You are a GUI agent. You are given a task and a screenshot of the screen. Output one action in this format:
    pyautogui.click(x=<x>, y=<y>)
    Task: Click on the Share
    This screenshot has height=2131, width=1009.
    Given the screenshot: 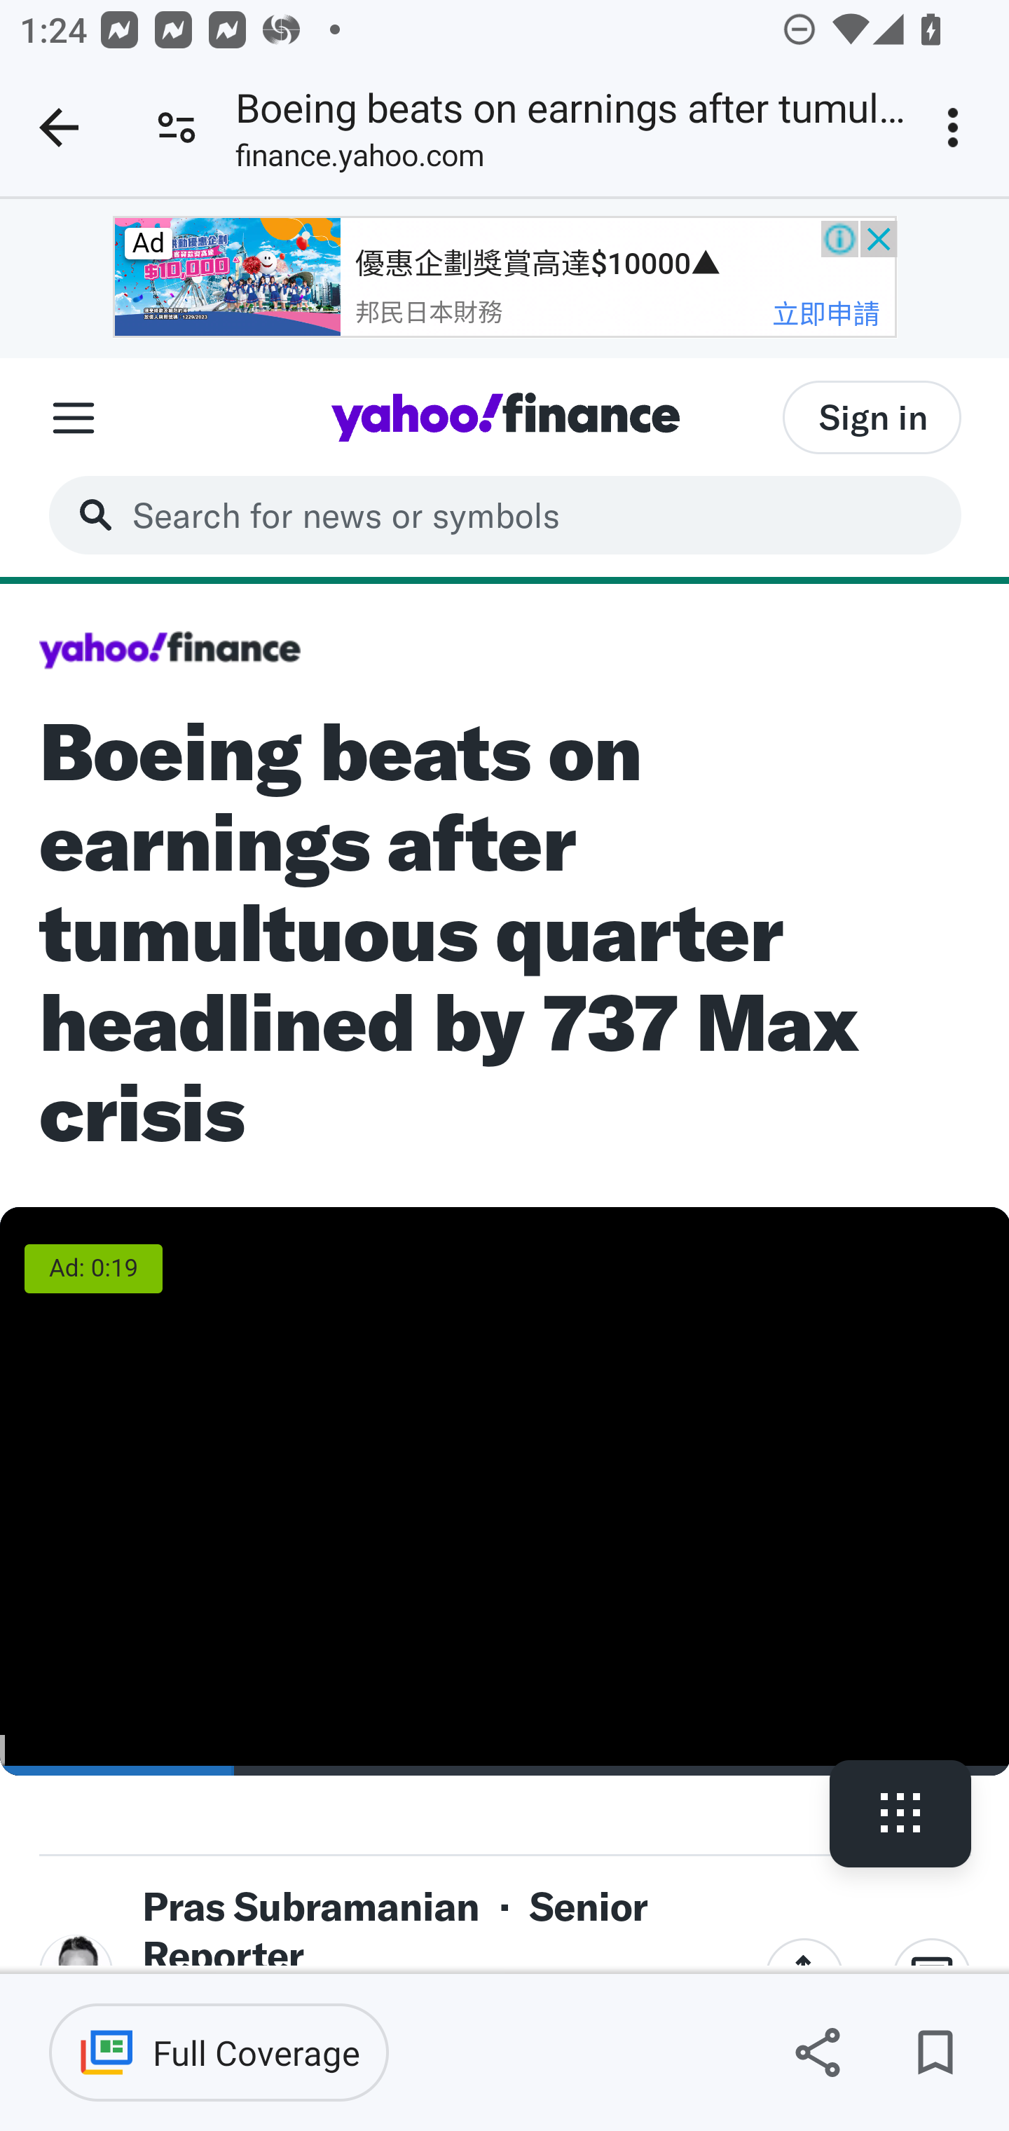 What is the action you would take?
    pyautogui.click(x=817, y=2052)
    